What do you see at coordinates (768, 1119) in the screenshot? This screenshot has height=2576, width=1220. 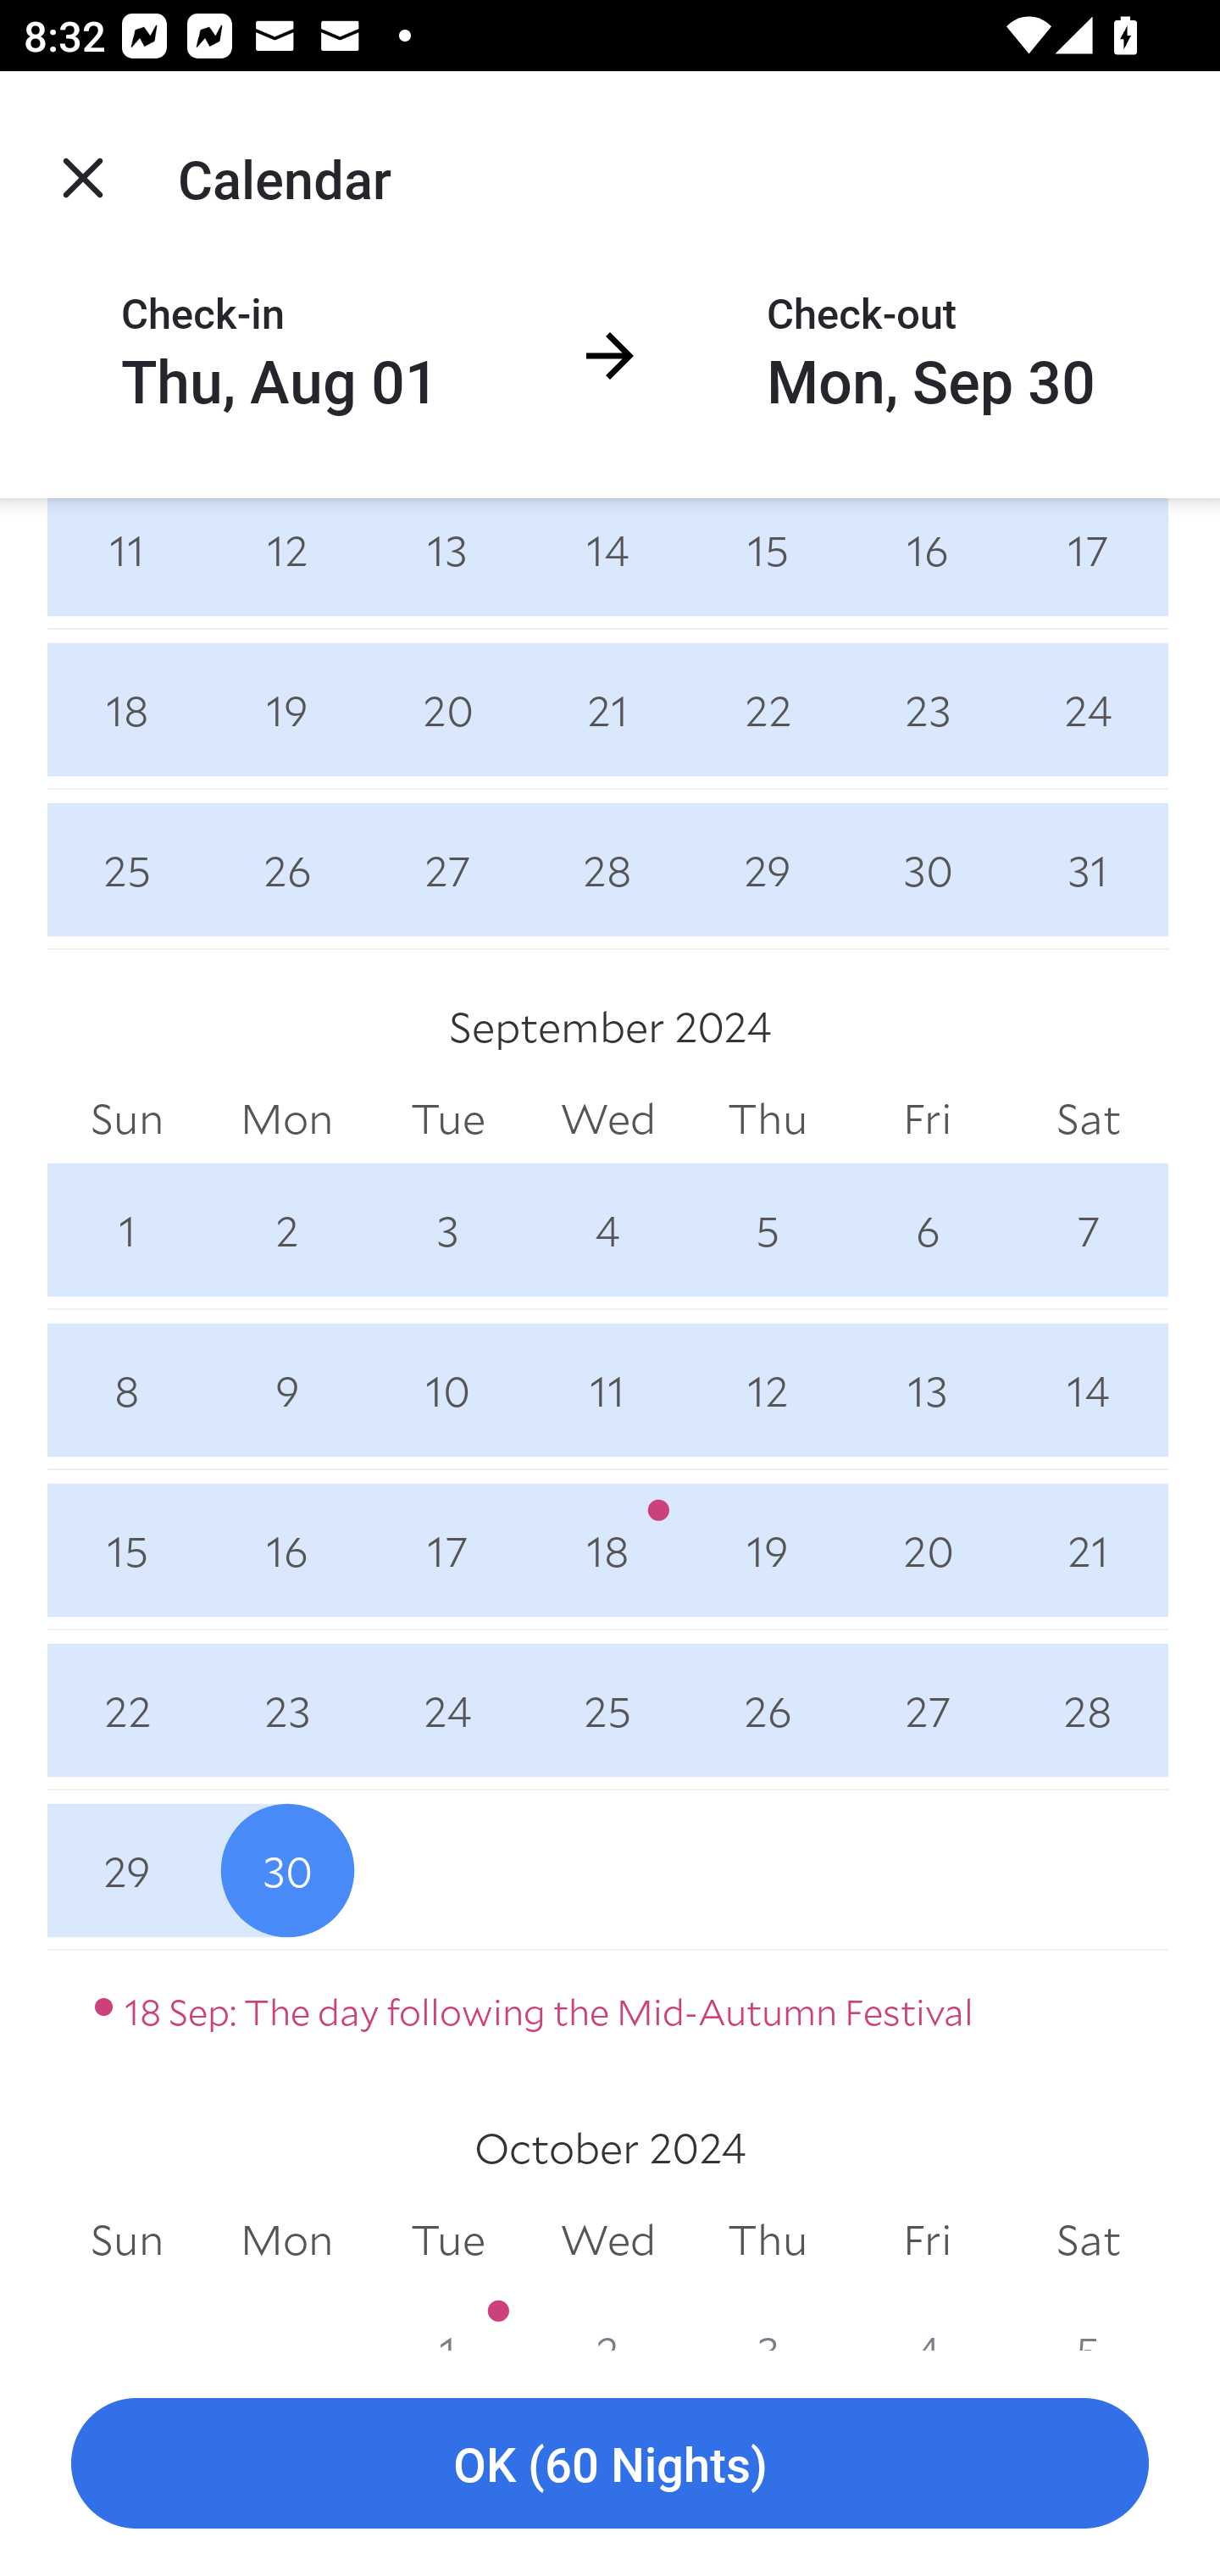 I see `Thu` at bounding box center [768, 1119].